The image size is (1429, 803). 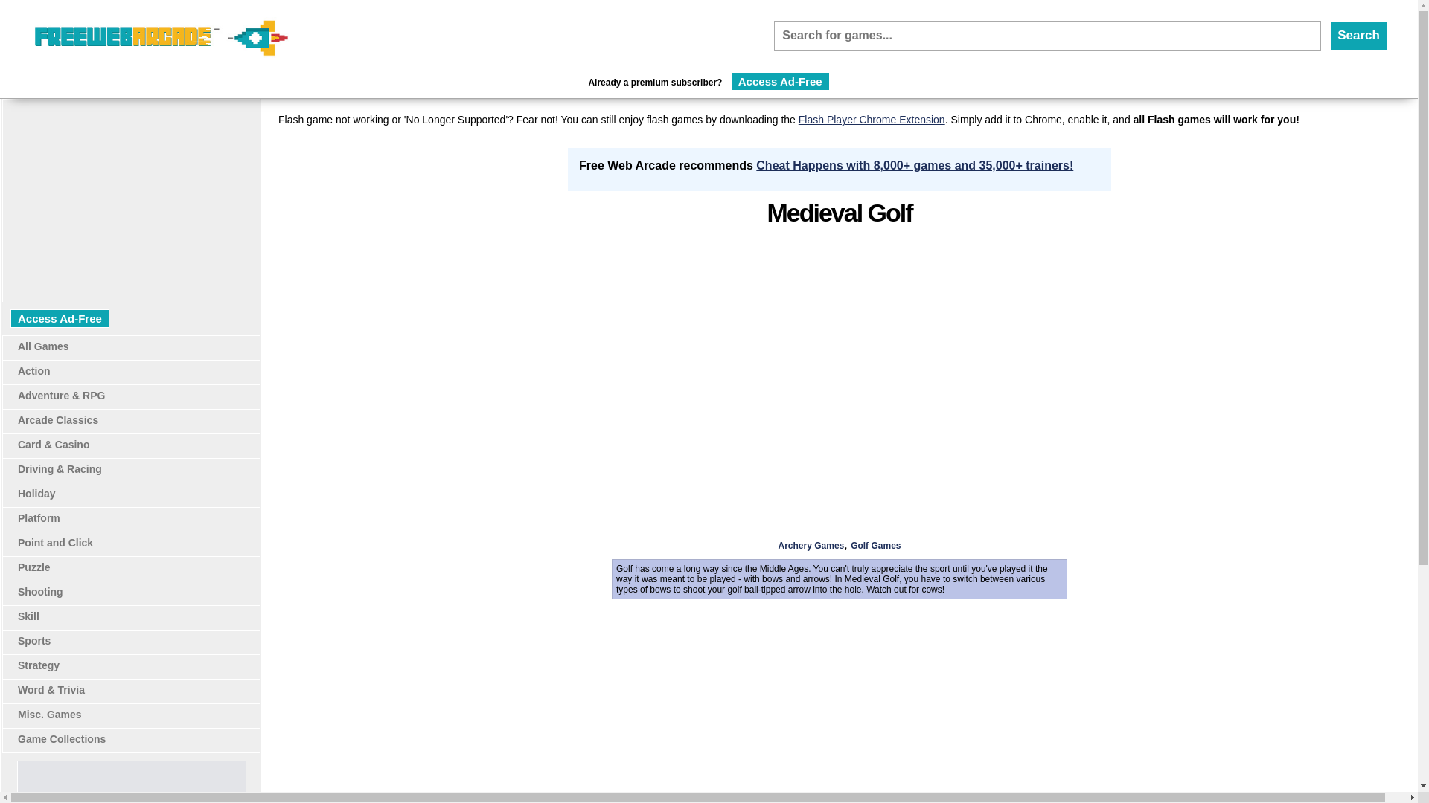 I want to click on Search, so click(x=1359, y=36).